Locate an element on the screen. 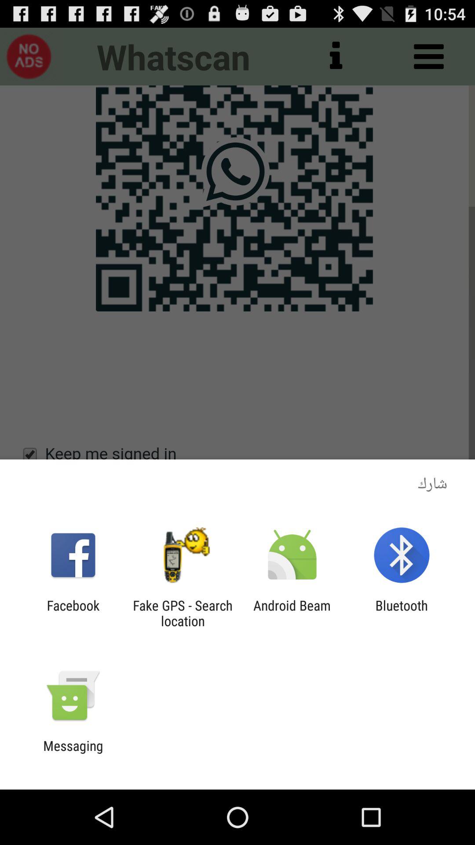 The width and height of the screenshot is (475, 845). press the bluetooth app is located at coordinates (401, 613).